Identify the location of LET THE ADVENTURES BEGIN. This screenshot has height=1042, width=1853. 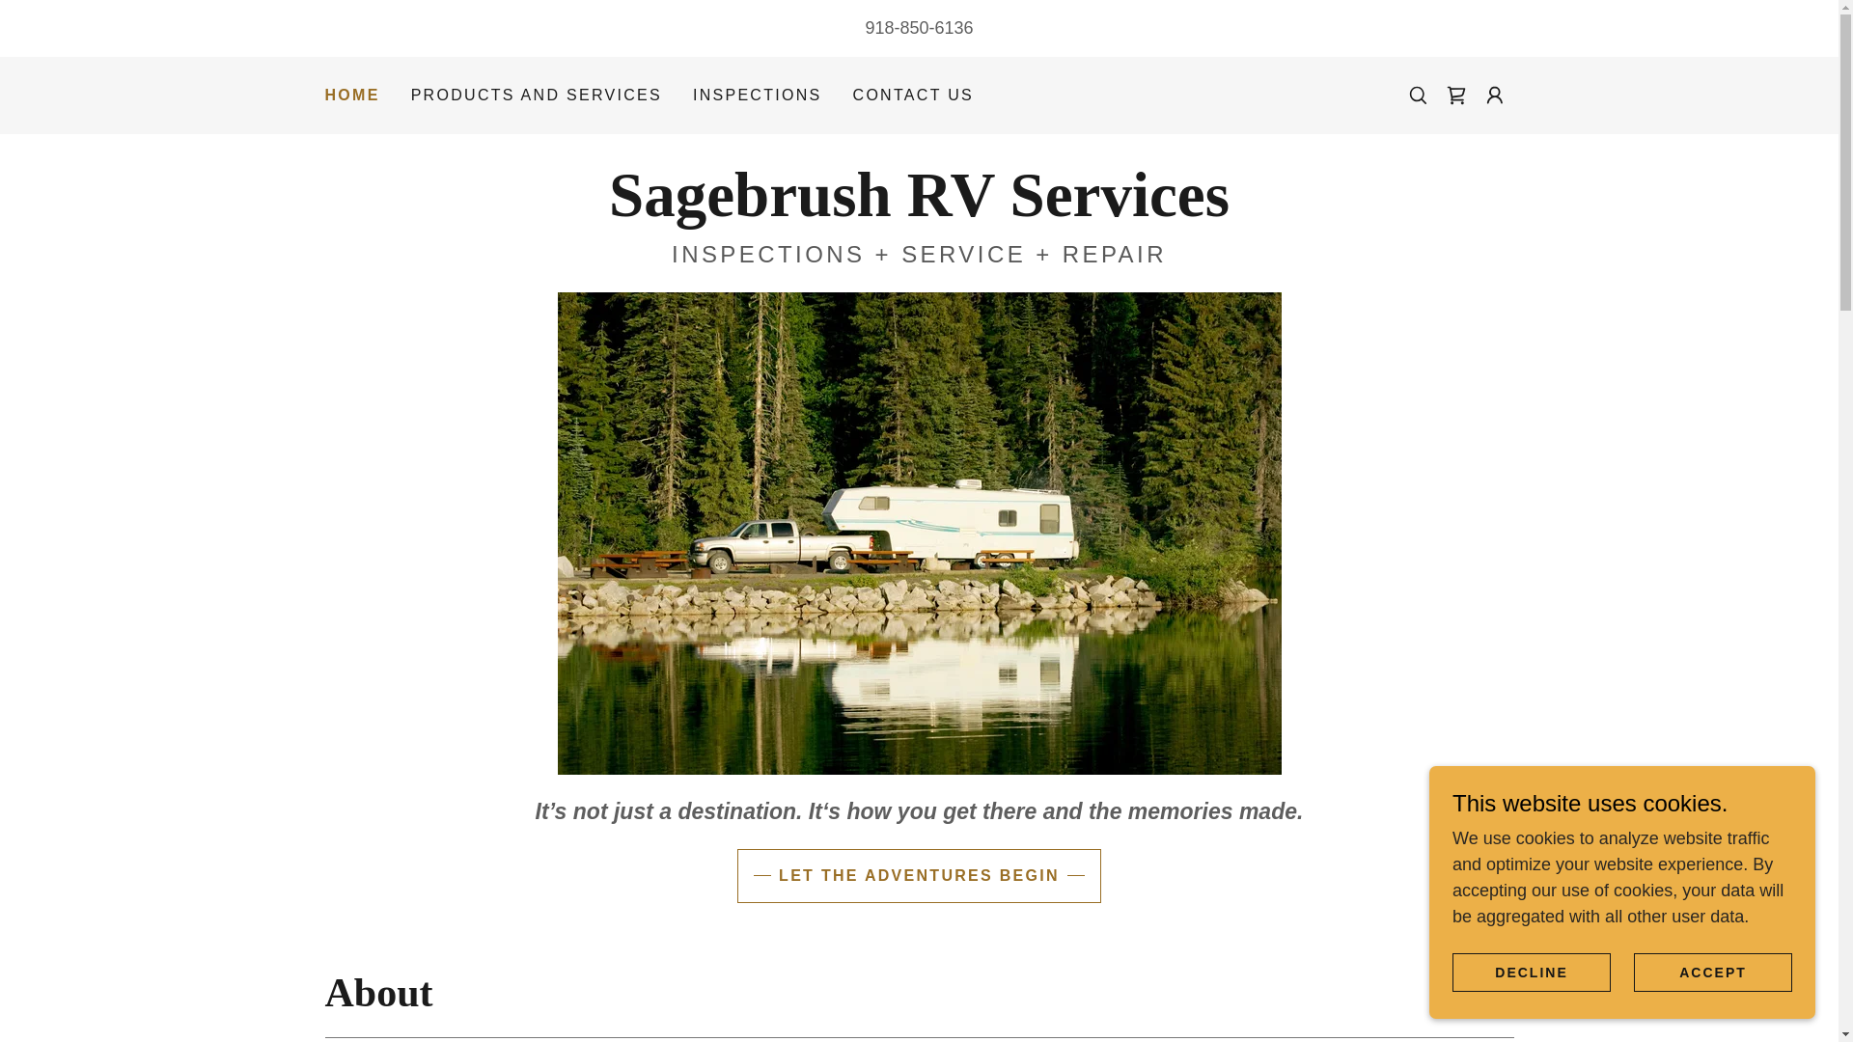
(919, 876).